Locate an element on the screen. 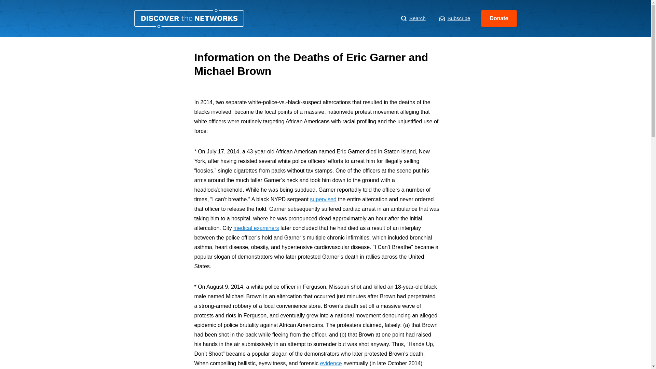 Image resolution: width=656 pixels, height=369 pixels. Search is located at coordinates (413, 18).